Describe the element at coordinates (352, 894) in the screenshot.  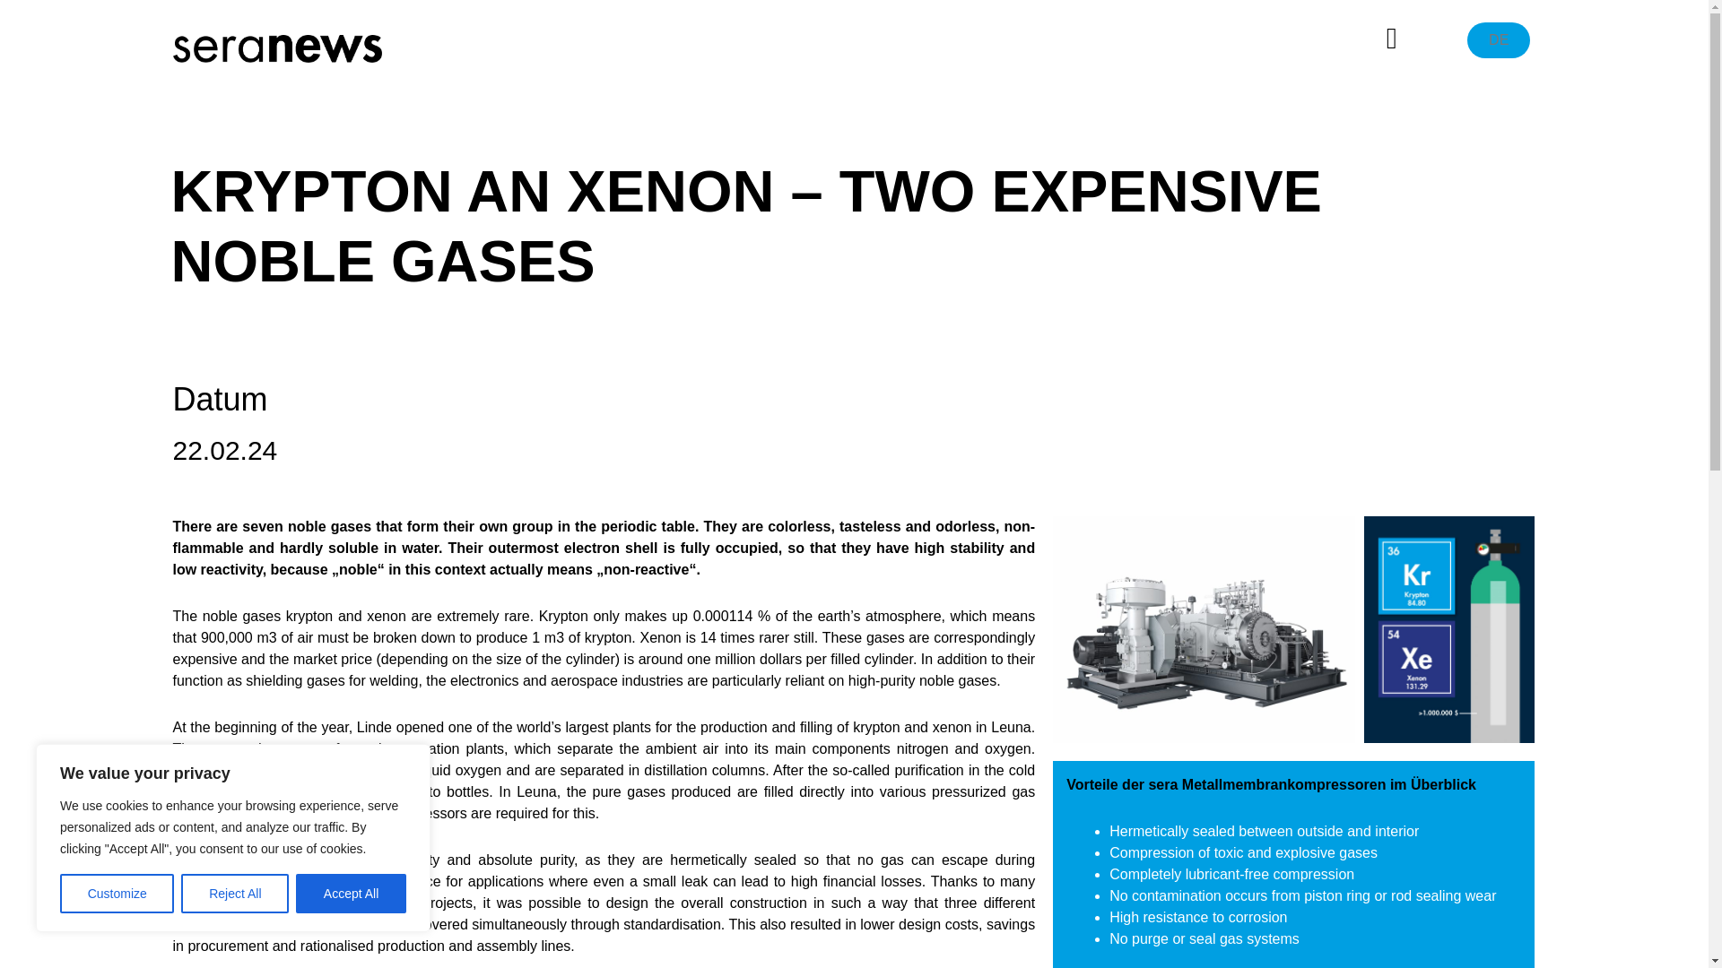
I see `Accept All` at that location.